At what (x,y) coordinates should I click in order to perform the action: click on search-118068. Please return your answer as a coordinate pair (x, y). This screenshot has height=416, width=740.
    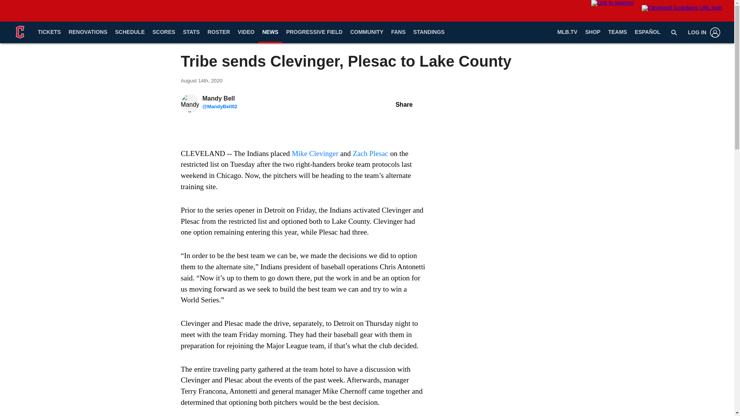
    Looking at the image, I should click on (674, 32).